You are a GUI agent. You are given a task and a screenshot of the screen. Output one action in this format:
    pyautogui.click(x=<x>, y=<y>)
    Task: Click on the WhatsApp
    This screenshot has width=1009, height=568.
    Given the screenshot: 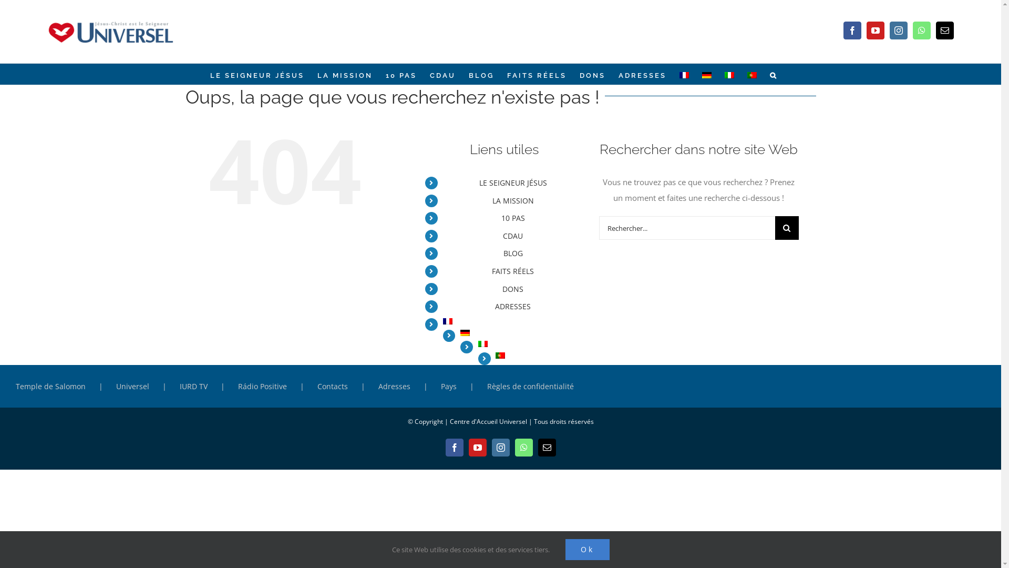 What is the action you would take?
    pyautogui.click(x=922, y=31)
    